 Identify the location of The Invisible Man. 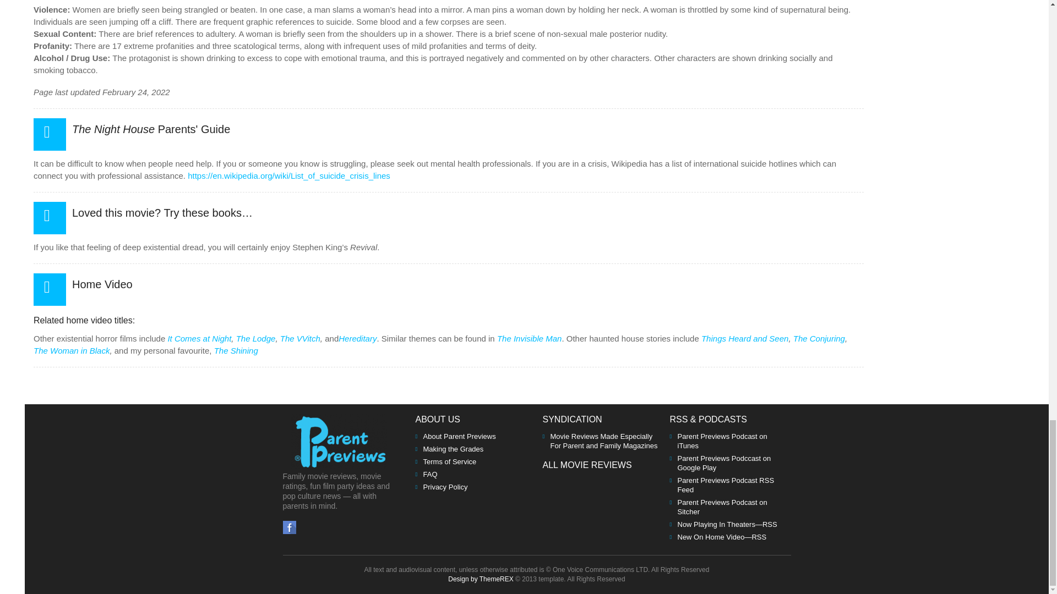
(530, 338).